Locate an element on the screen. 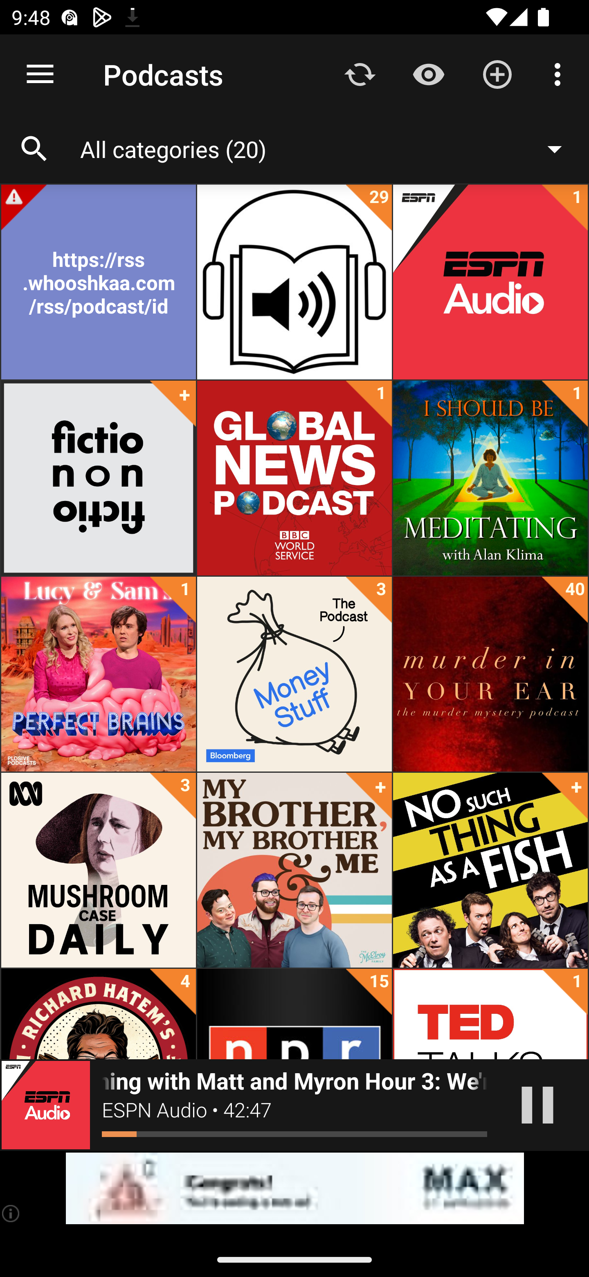 Image resolution: width=589 pixels, height=1277 pixels. Show / Hide played content is located at coordinates (428, 74).